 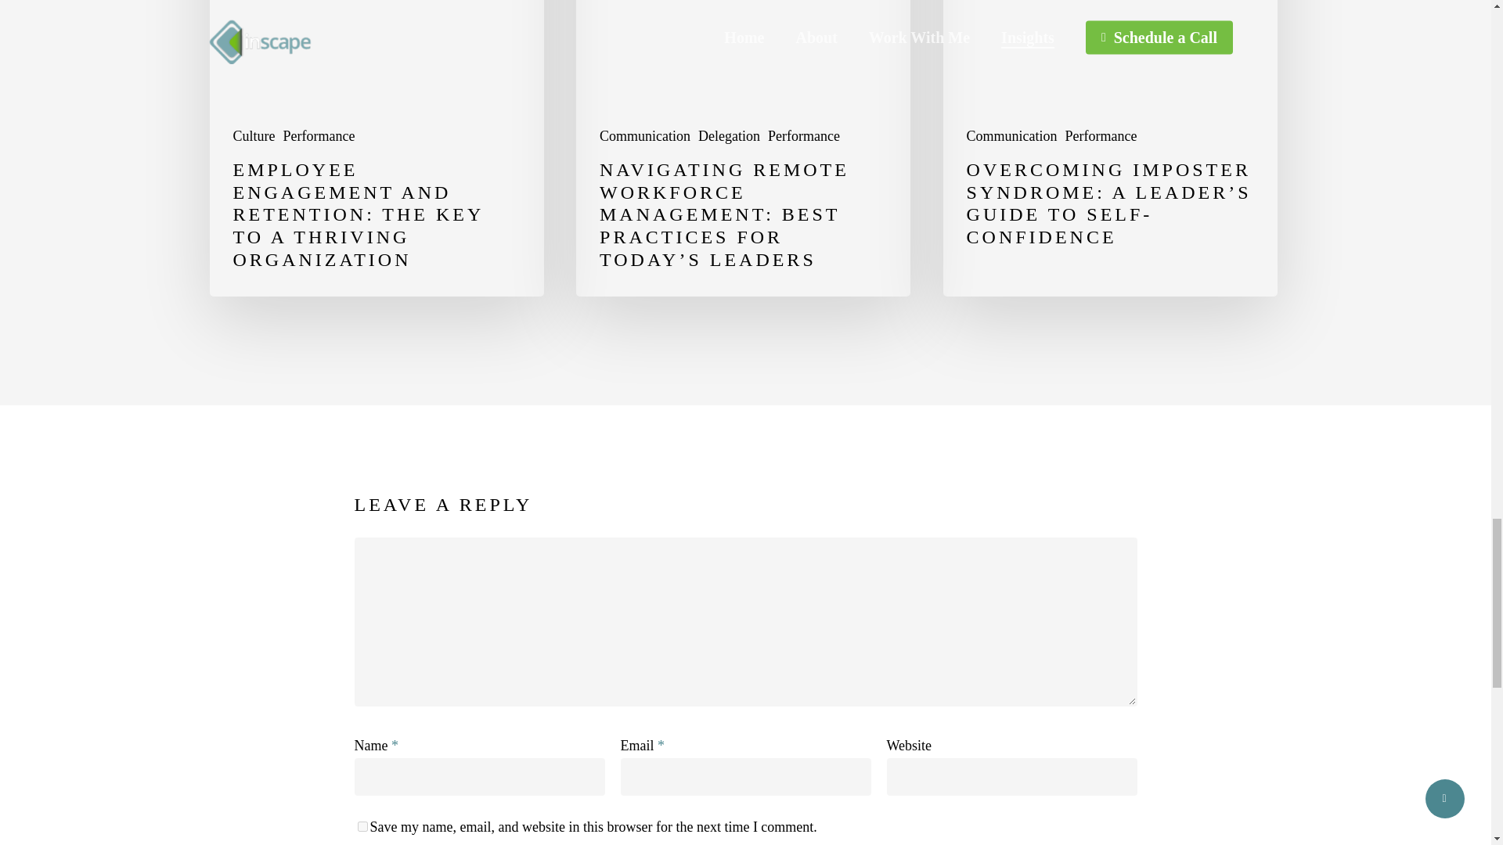 I want to click on Culture, so click(x=254, y=136).